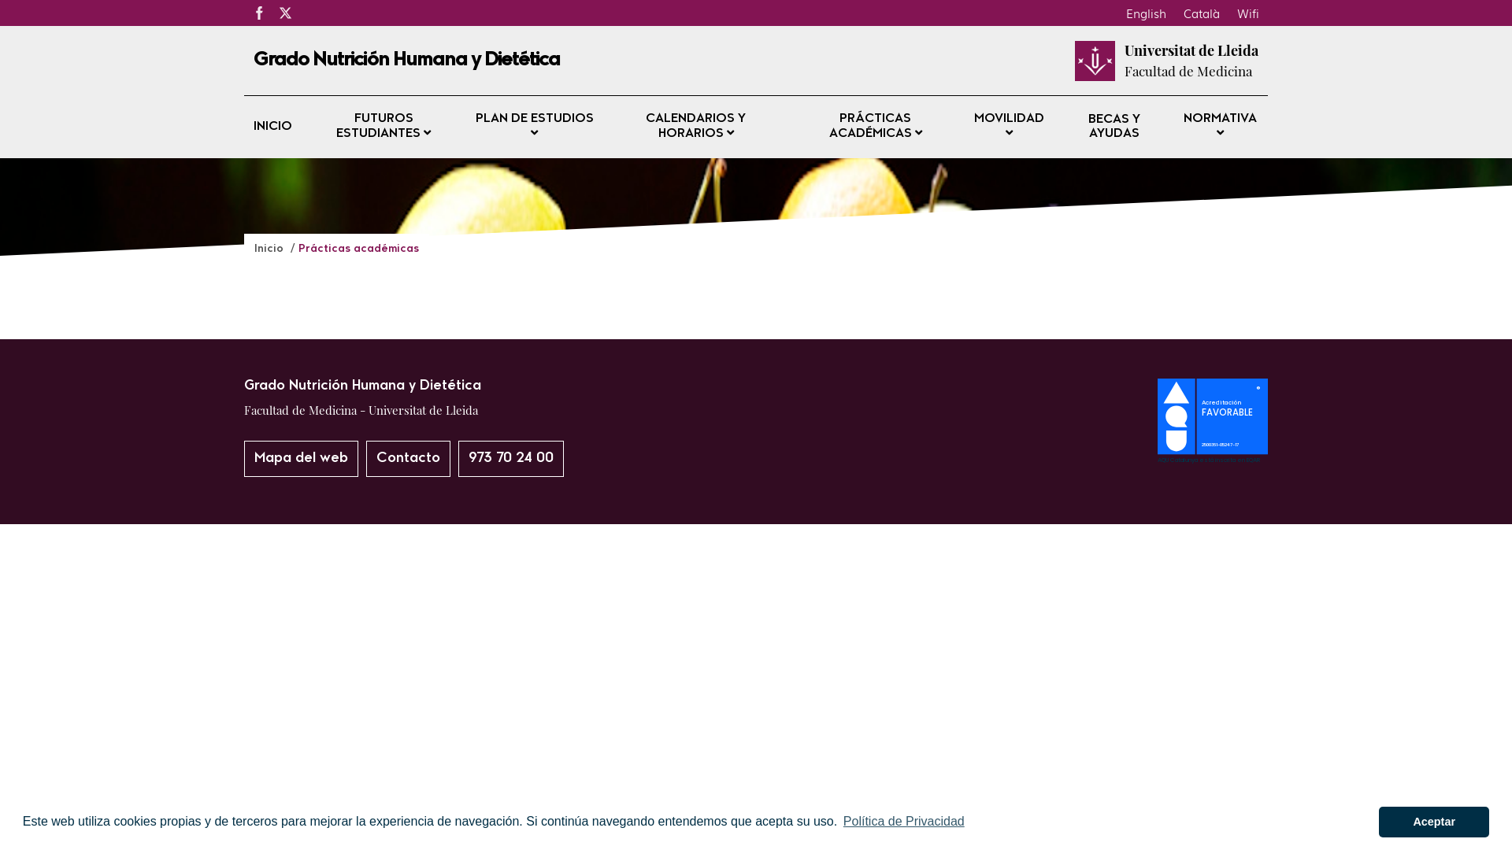  Describe the element at coordinates (511, 459) in the screenshot. I see `973 70 24 00` at that location.